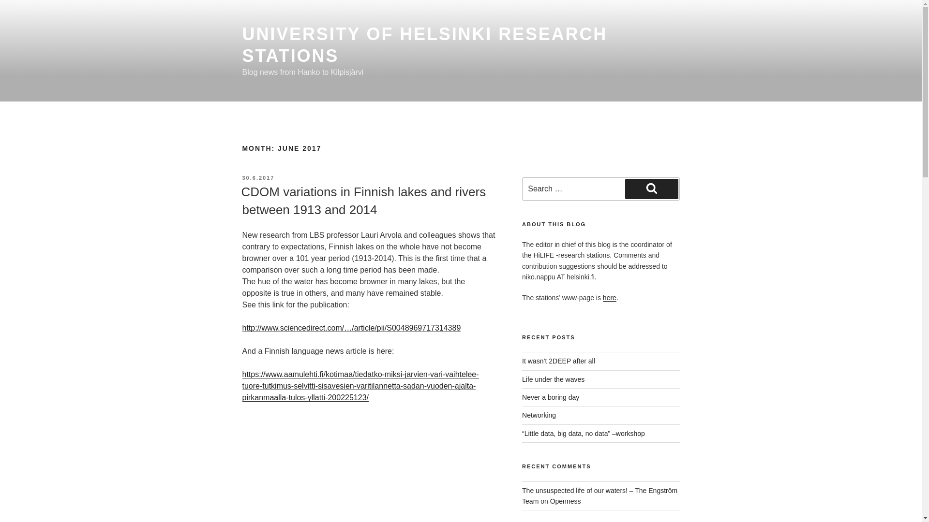 The image size is (929, 522). I want to click on Never a boring day, so click(551, 397).